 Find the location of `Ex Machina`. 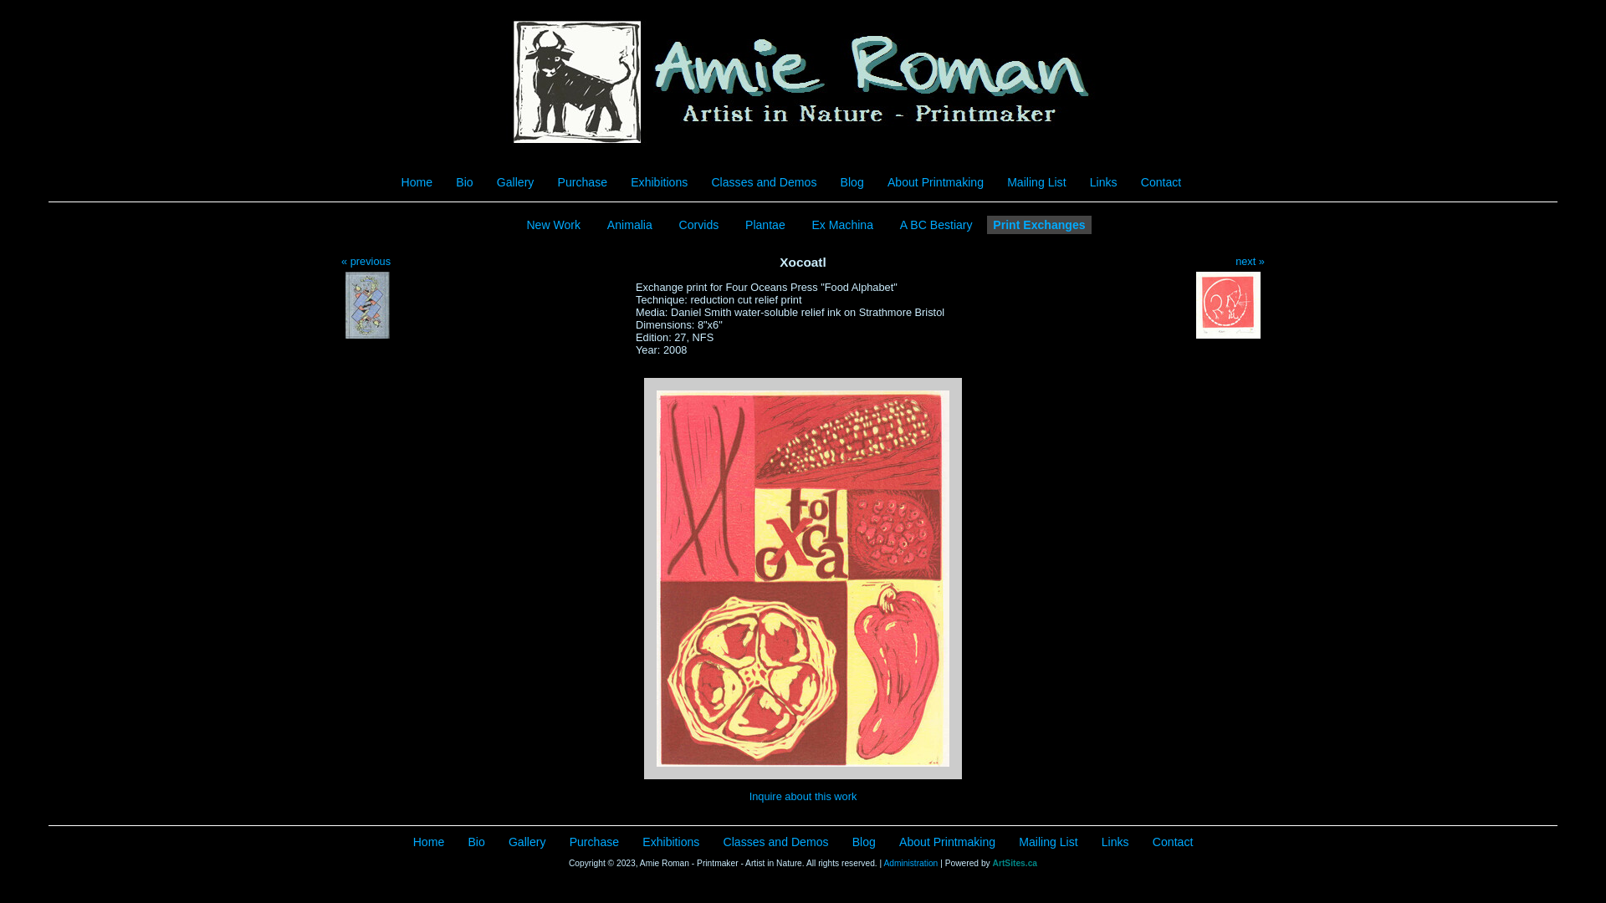

Ex Machina is located at coordinates (842, 225).